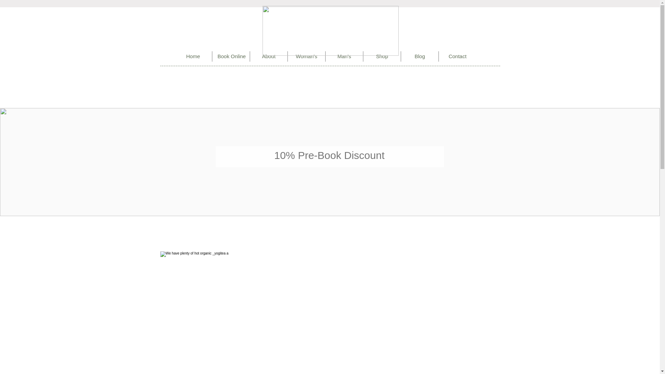 This screenshot has height=374, width=665. What do you see at coordinates (306, 56) in the screenshot?
I see `Woman's` at bounding box center [306, 56].